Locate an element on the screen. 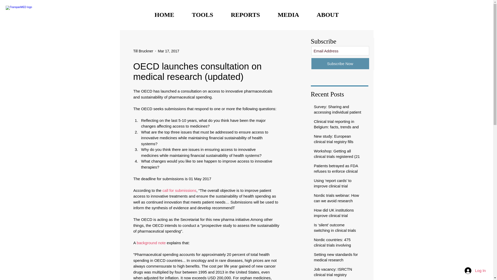  MEDIA is located at coordinates (288, 15).